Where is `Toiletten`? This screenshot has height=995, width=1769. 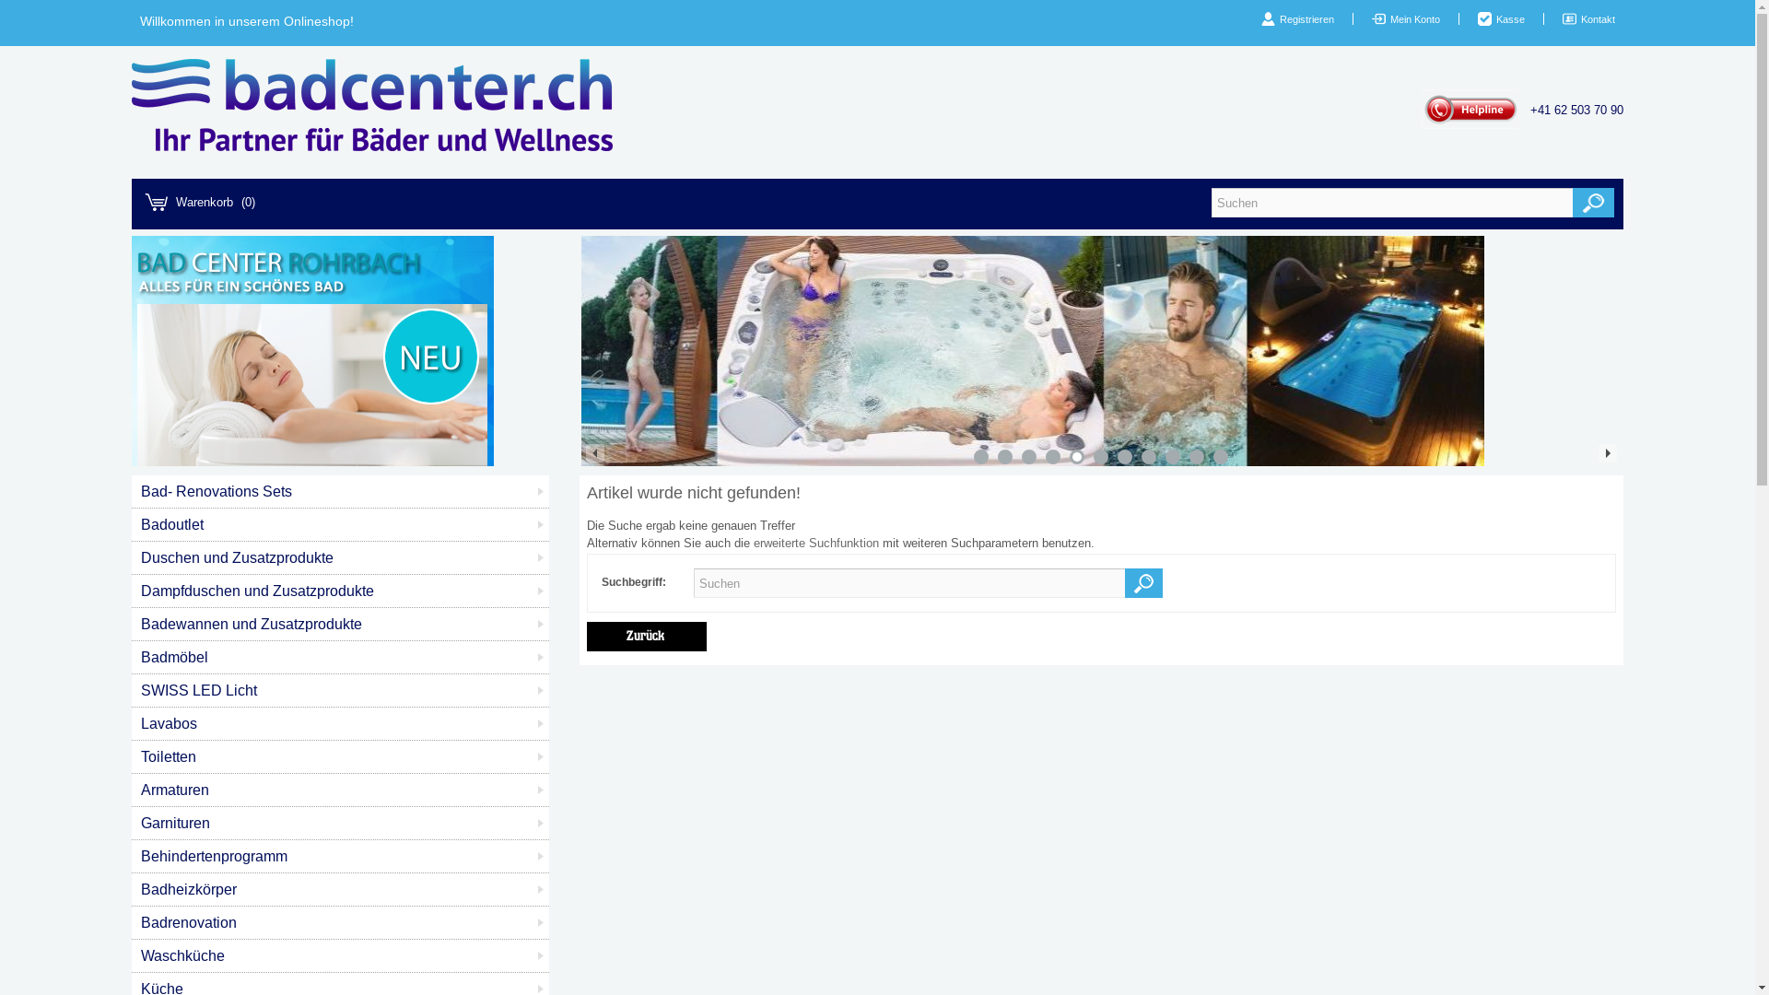 Toiletten is located at coordinates (341, 757).